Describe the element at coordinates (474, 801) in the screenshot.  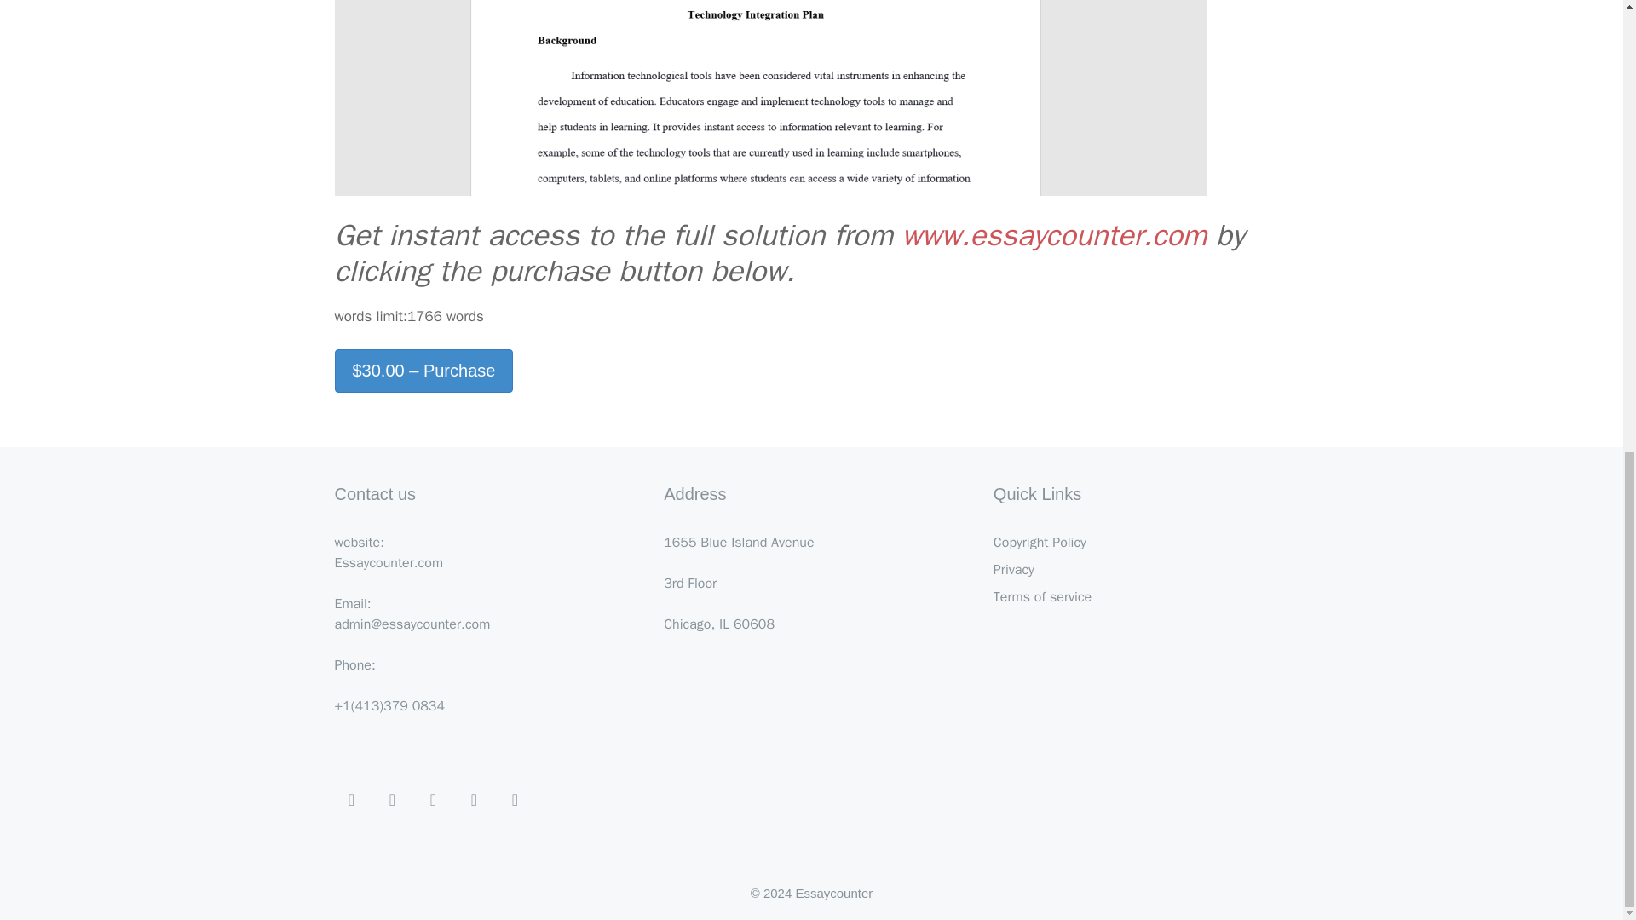
I see `YouTube` at that location.